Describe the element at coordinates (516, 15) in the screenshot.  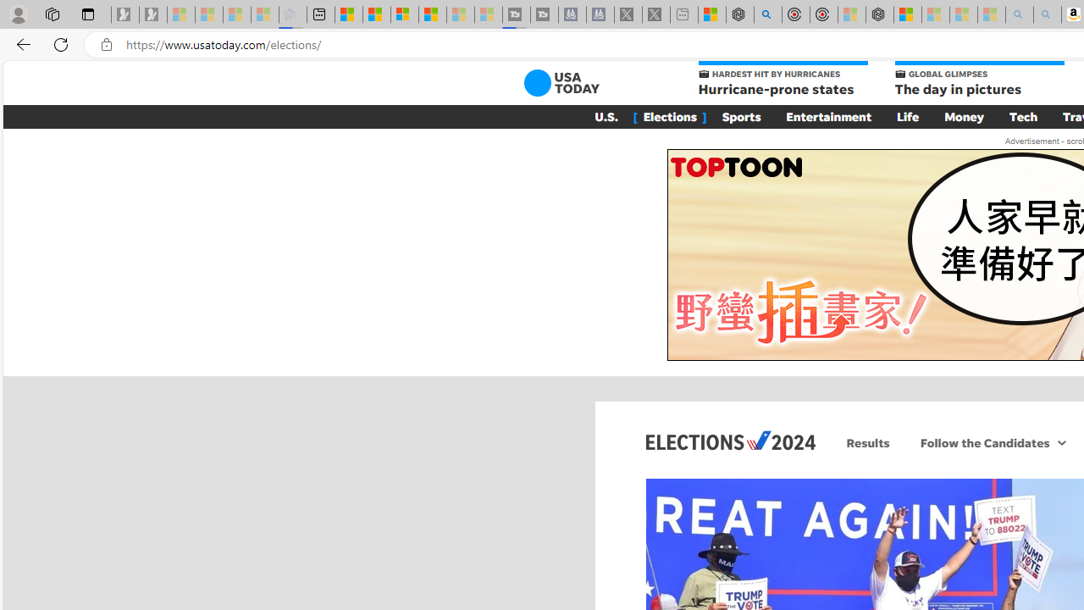
I see `Streaming Coverage | T3 - Sleeping` at that location.